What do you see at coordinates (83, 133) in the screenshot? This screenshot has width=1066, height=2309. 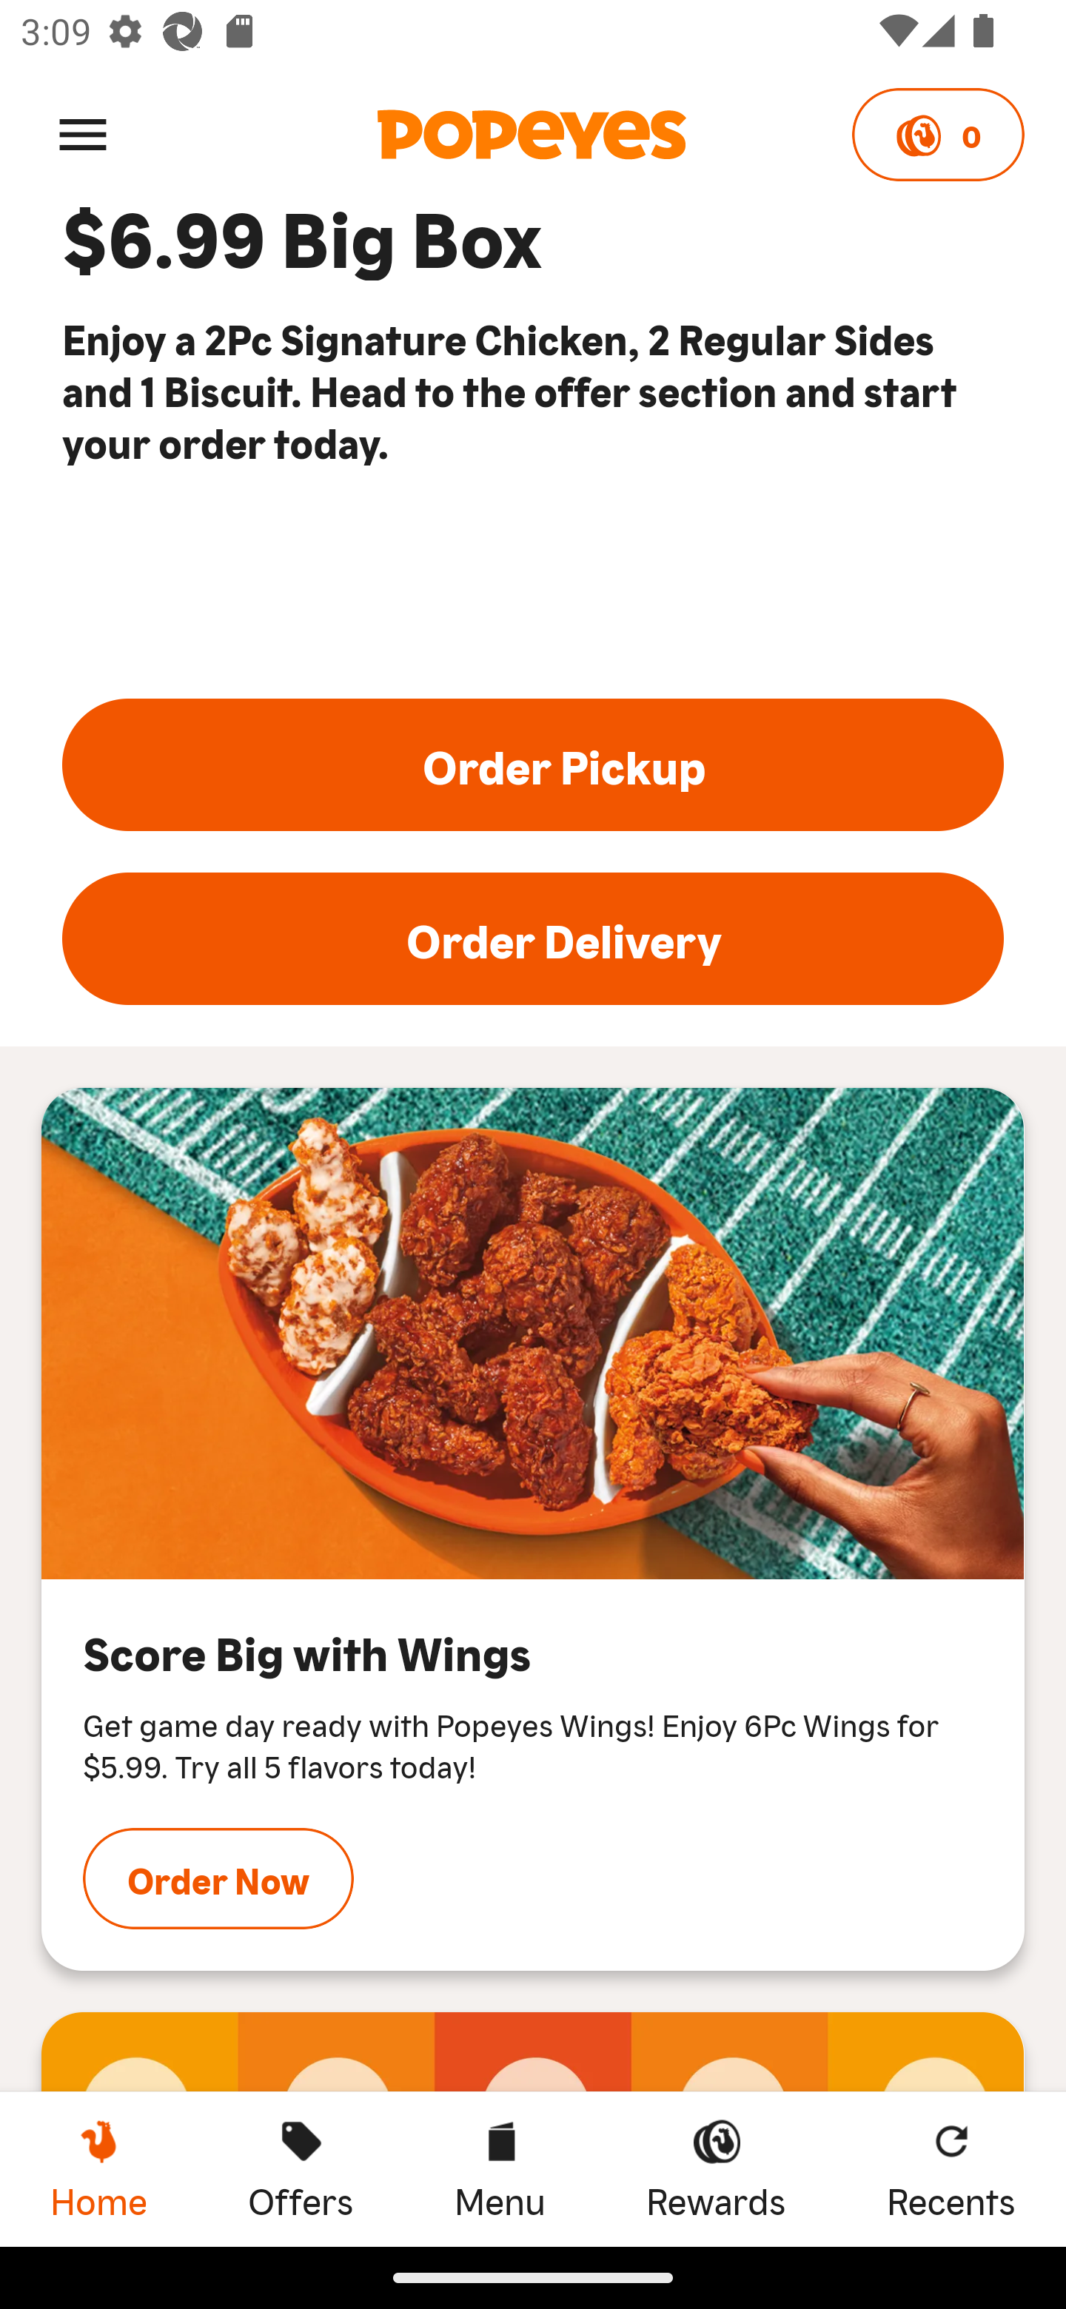 I see `Menu ` at bounding box center [83, 133].